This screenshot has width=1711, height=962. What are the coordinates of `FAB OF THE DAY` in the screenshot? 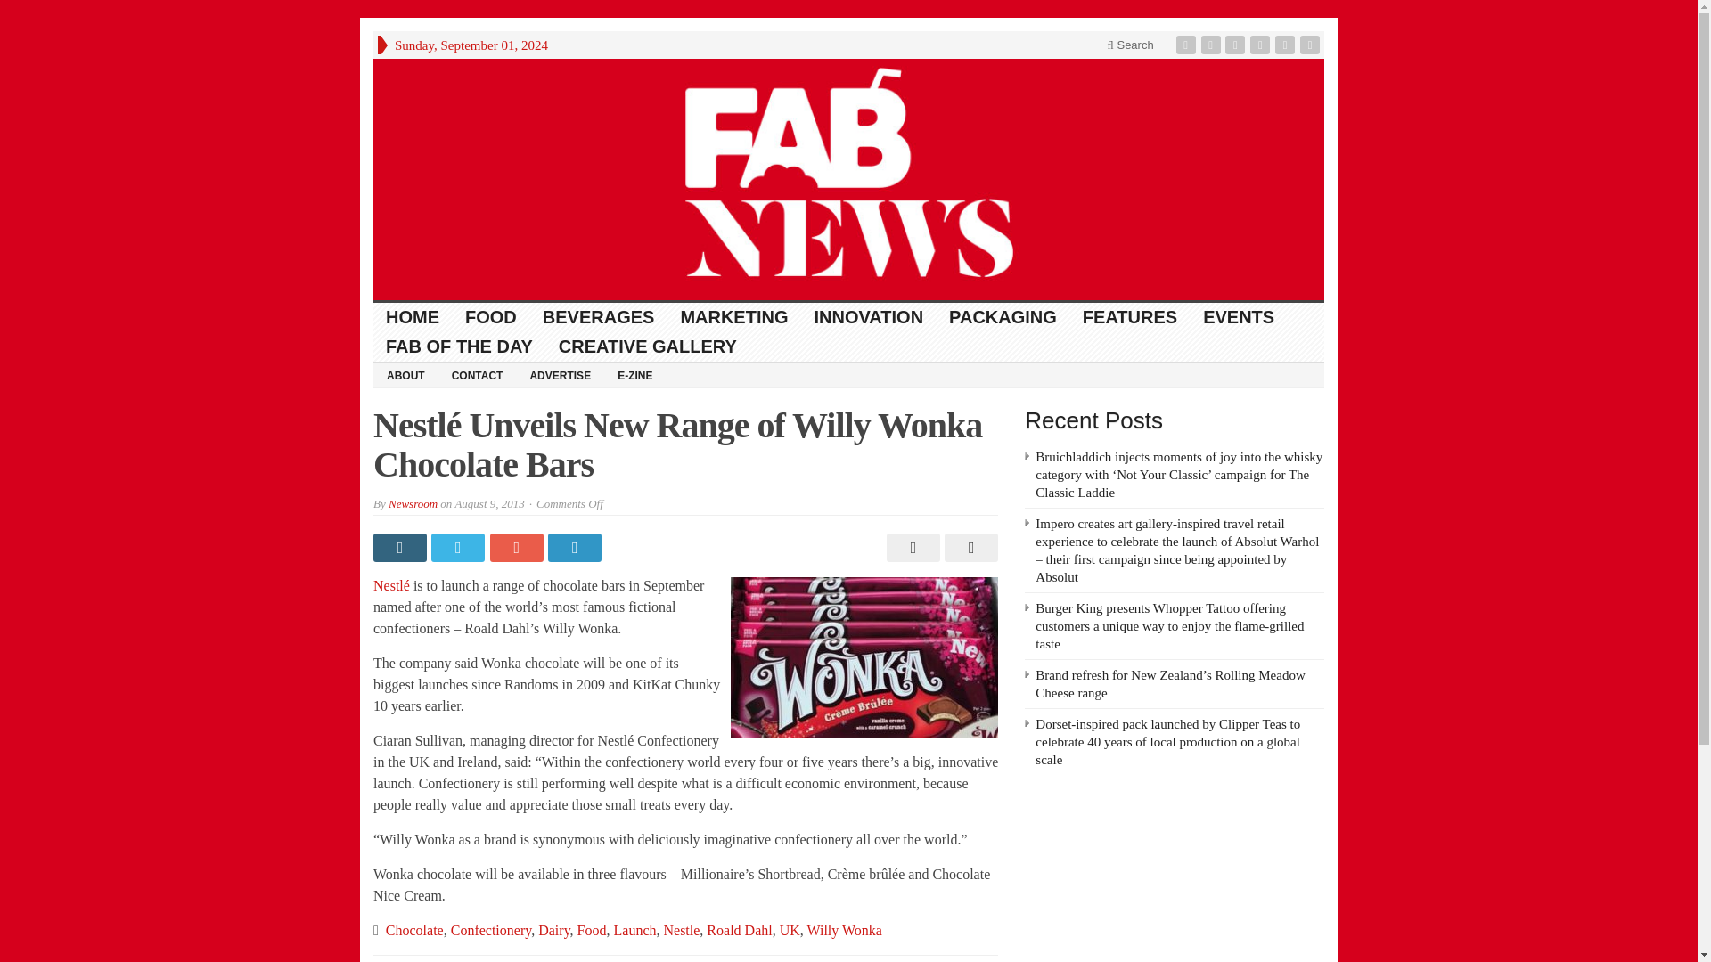 It's located at (459, 346).